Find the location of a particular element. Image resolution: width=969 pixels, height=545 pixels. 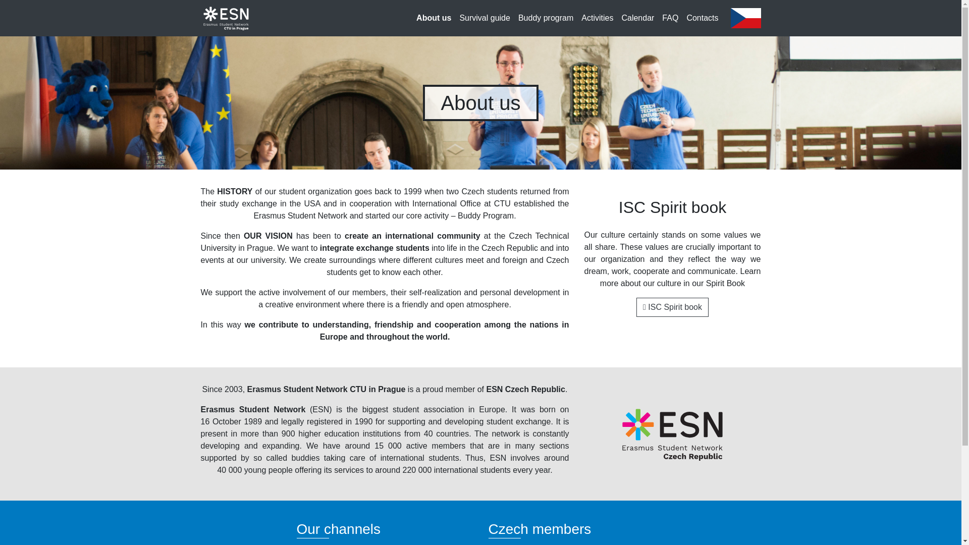

Buddy program is located at coordinates (546, 18).